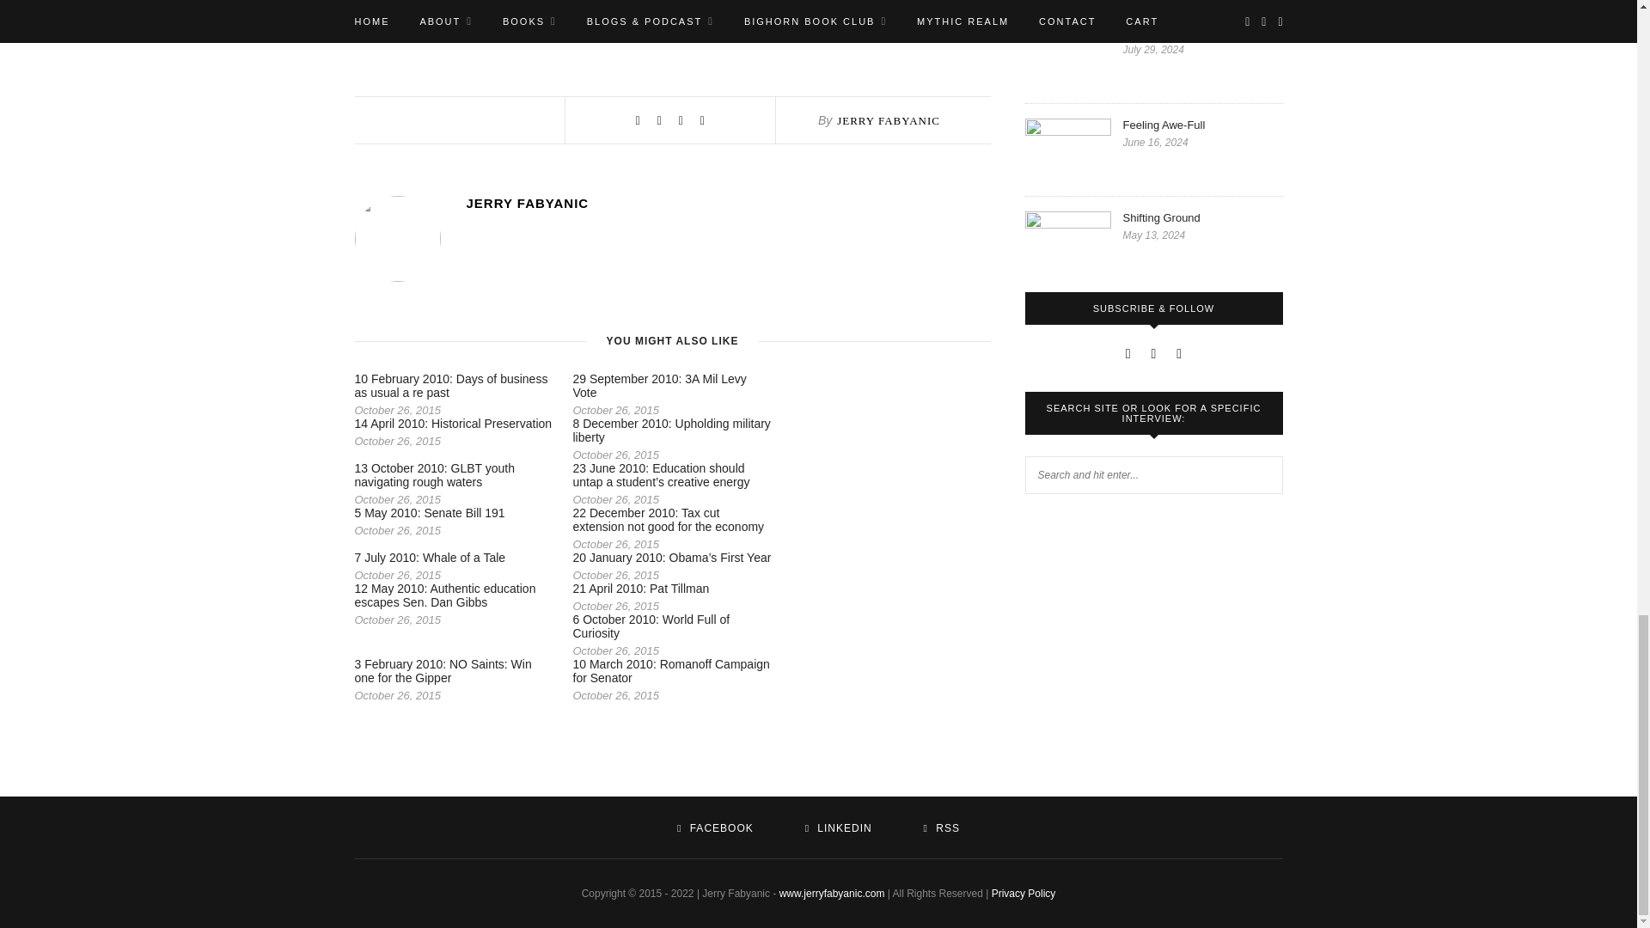 The image size is (1650, 928). Describe the element at coordinates (889, 120) in the screenshot. I see `Posts by Jerry Fabyanic` at that location.